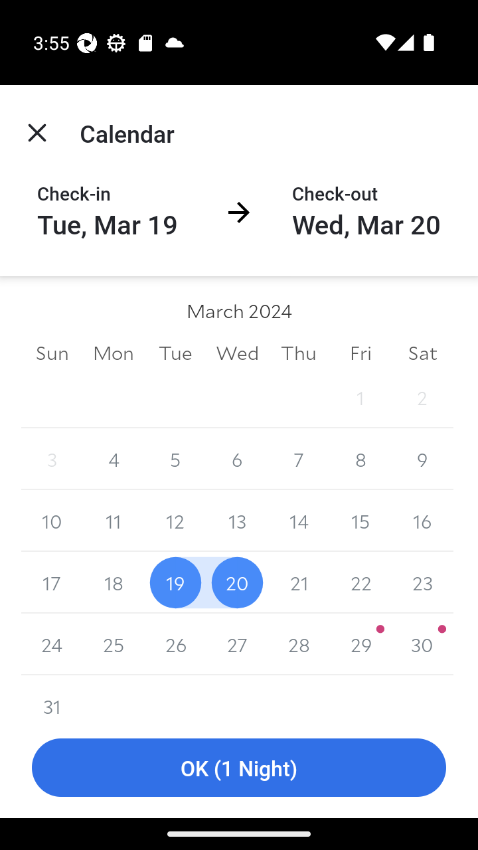  Describe the element at coordinates (52, 352) in the screenshot. I see `Sun` at that location.